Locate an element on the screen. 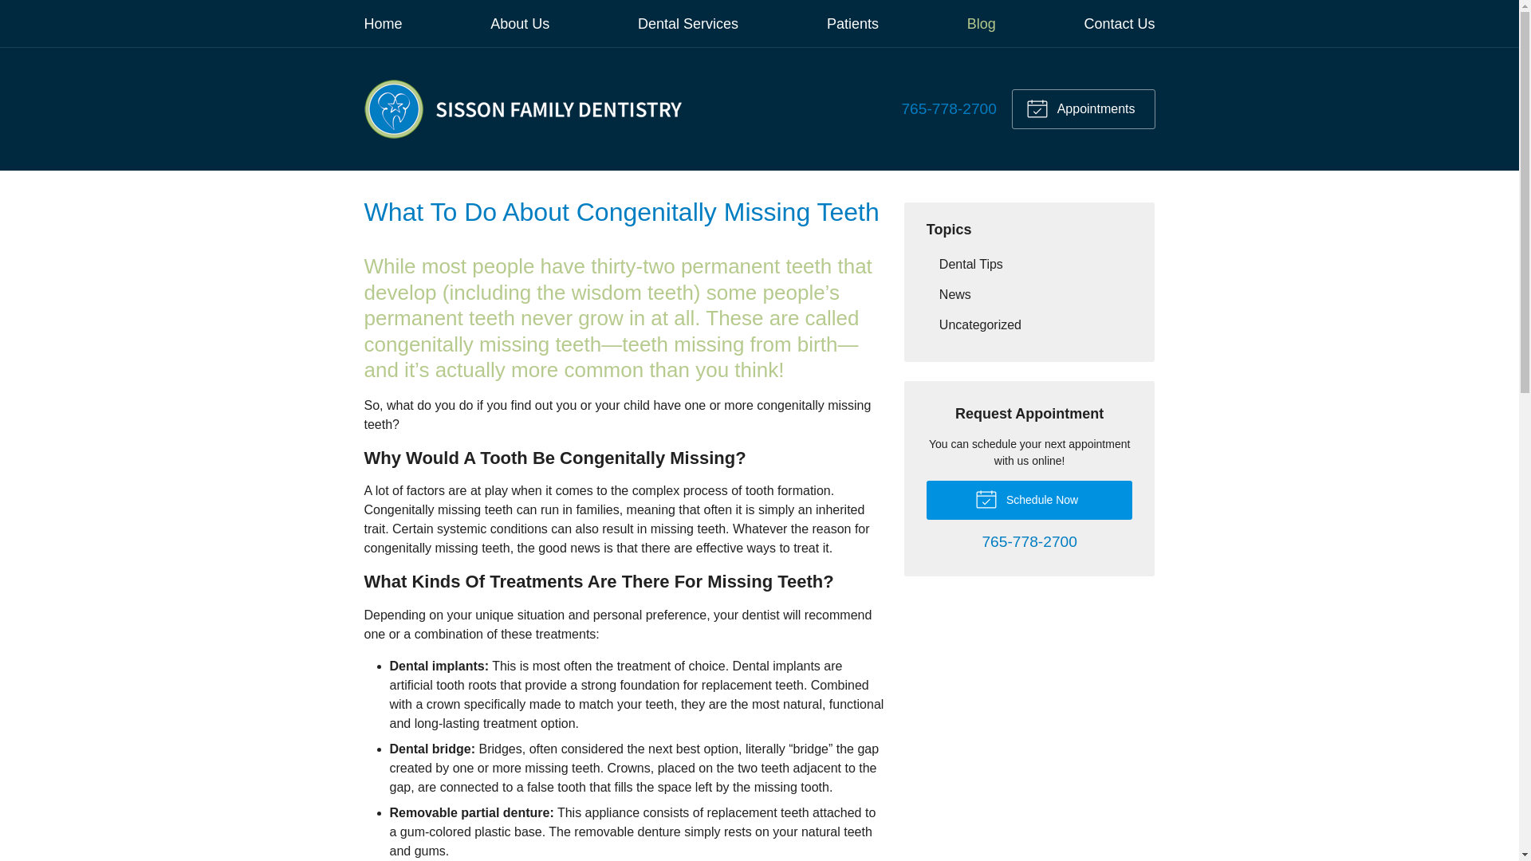  765-778-2700 is located at coordinates (949, 108).